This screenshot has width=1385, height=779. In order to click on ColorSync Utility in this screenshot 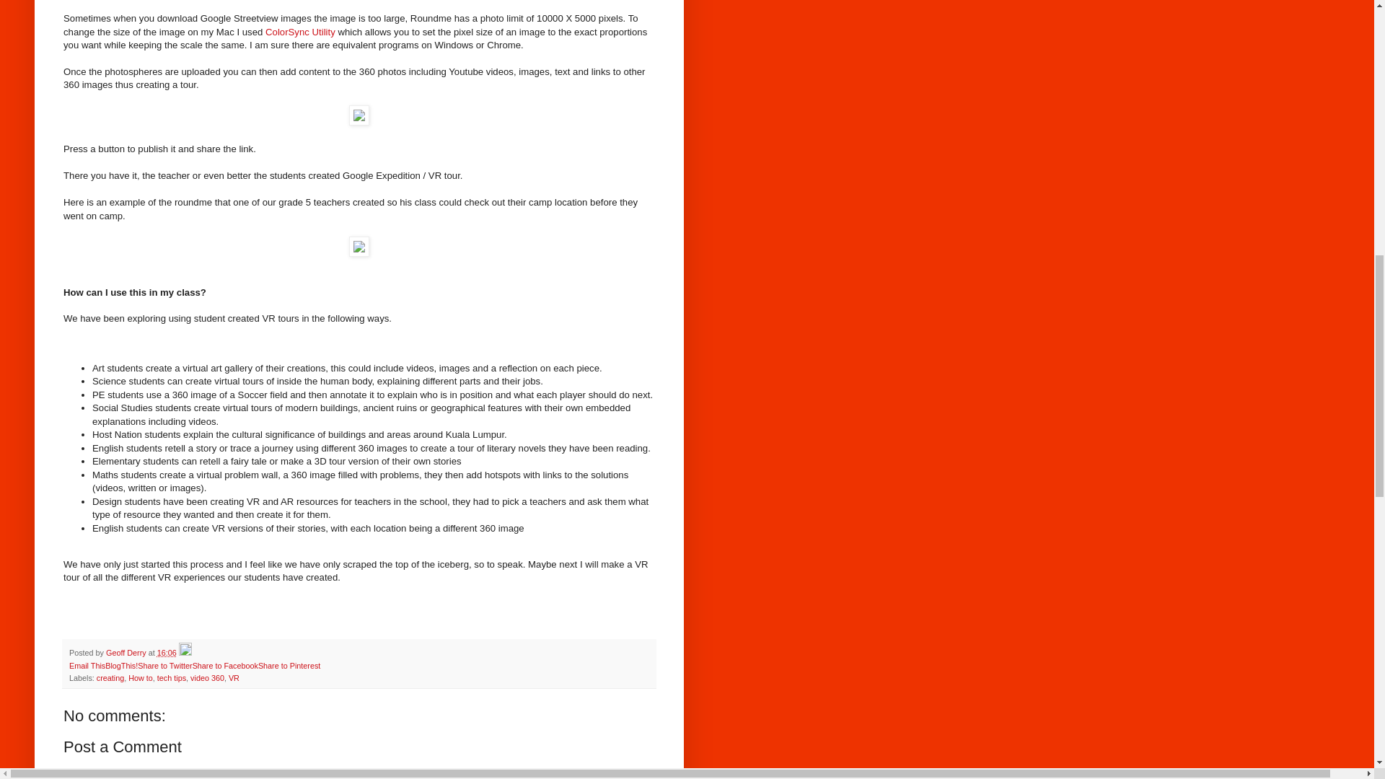, I will do `click(300, 32)`.